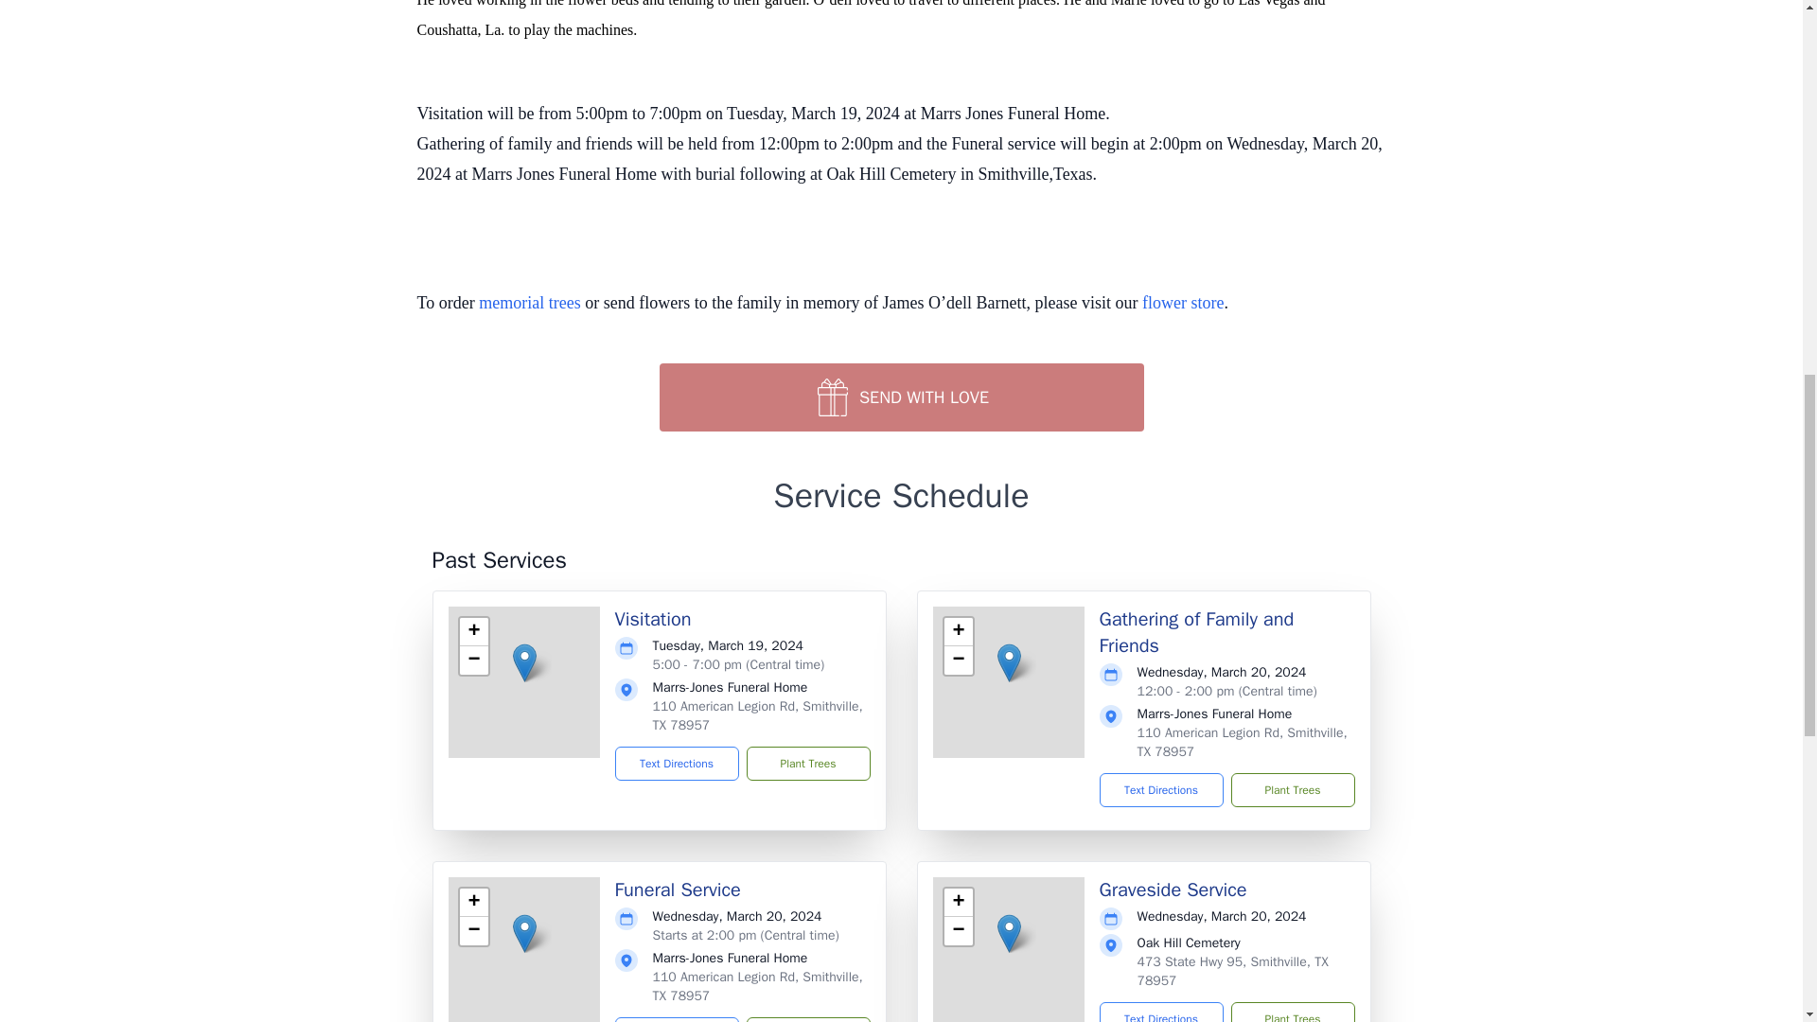  Describe the element at coordinates (757, 715) in the screenshot. I see `110 American Legion Rd, Smithville, TX 78957` at that location.